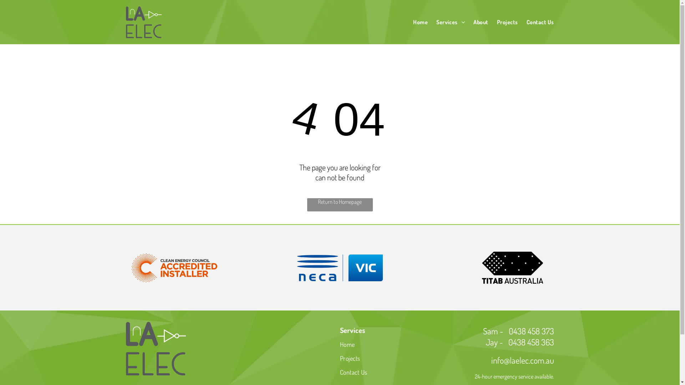 The image size is (685, 385). Describe the element at coordinates (512, 268) in the screenshot. I see `Titab Accredited Cabler in Ballarat` at that location.